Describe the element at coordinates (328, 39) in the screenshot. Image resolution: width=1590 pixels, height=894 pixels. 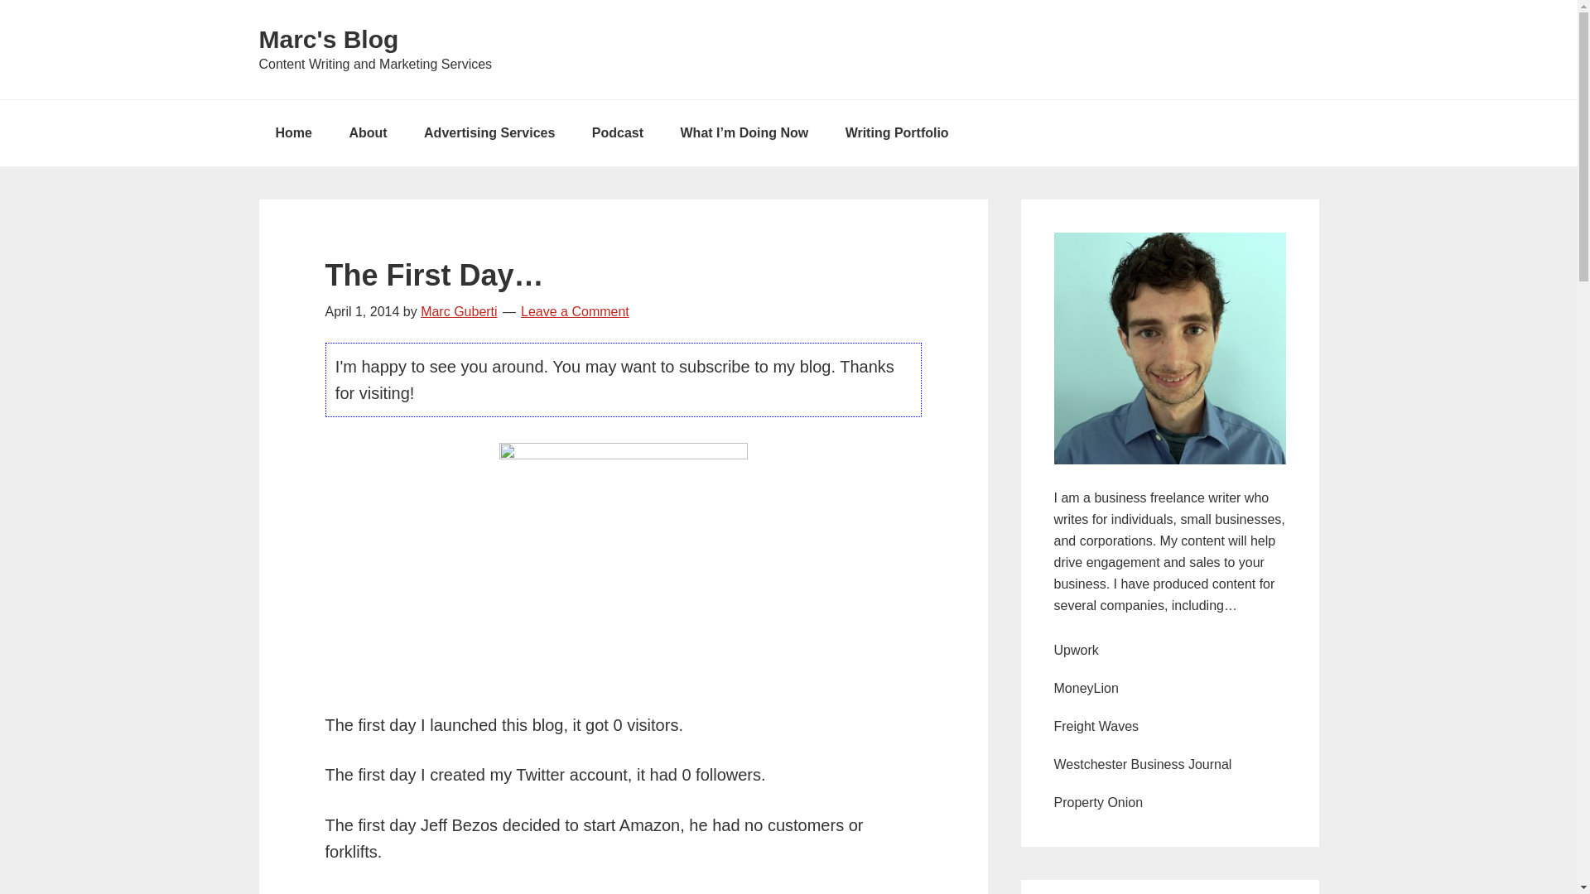
I see `Marc's Blog` at that location.